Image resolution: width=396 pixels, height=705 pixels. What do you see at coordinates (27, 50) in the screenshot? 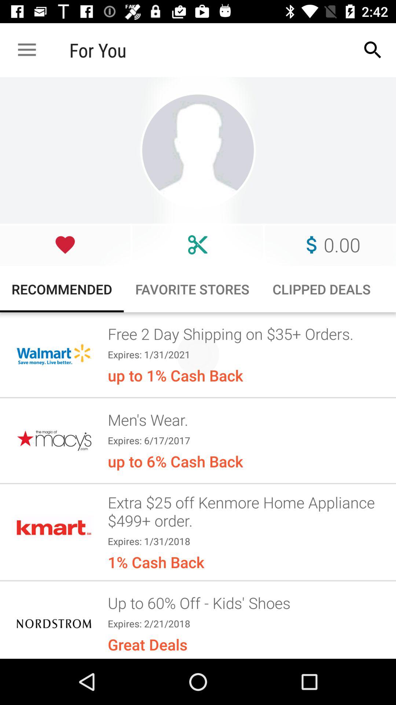
I see `turn on the icon next to the for you icon` at bounding box center [27, 50].